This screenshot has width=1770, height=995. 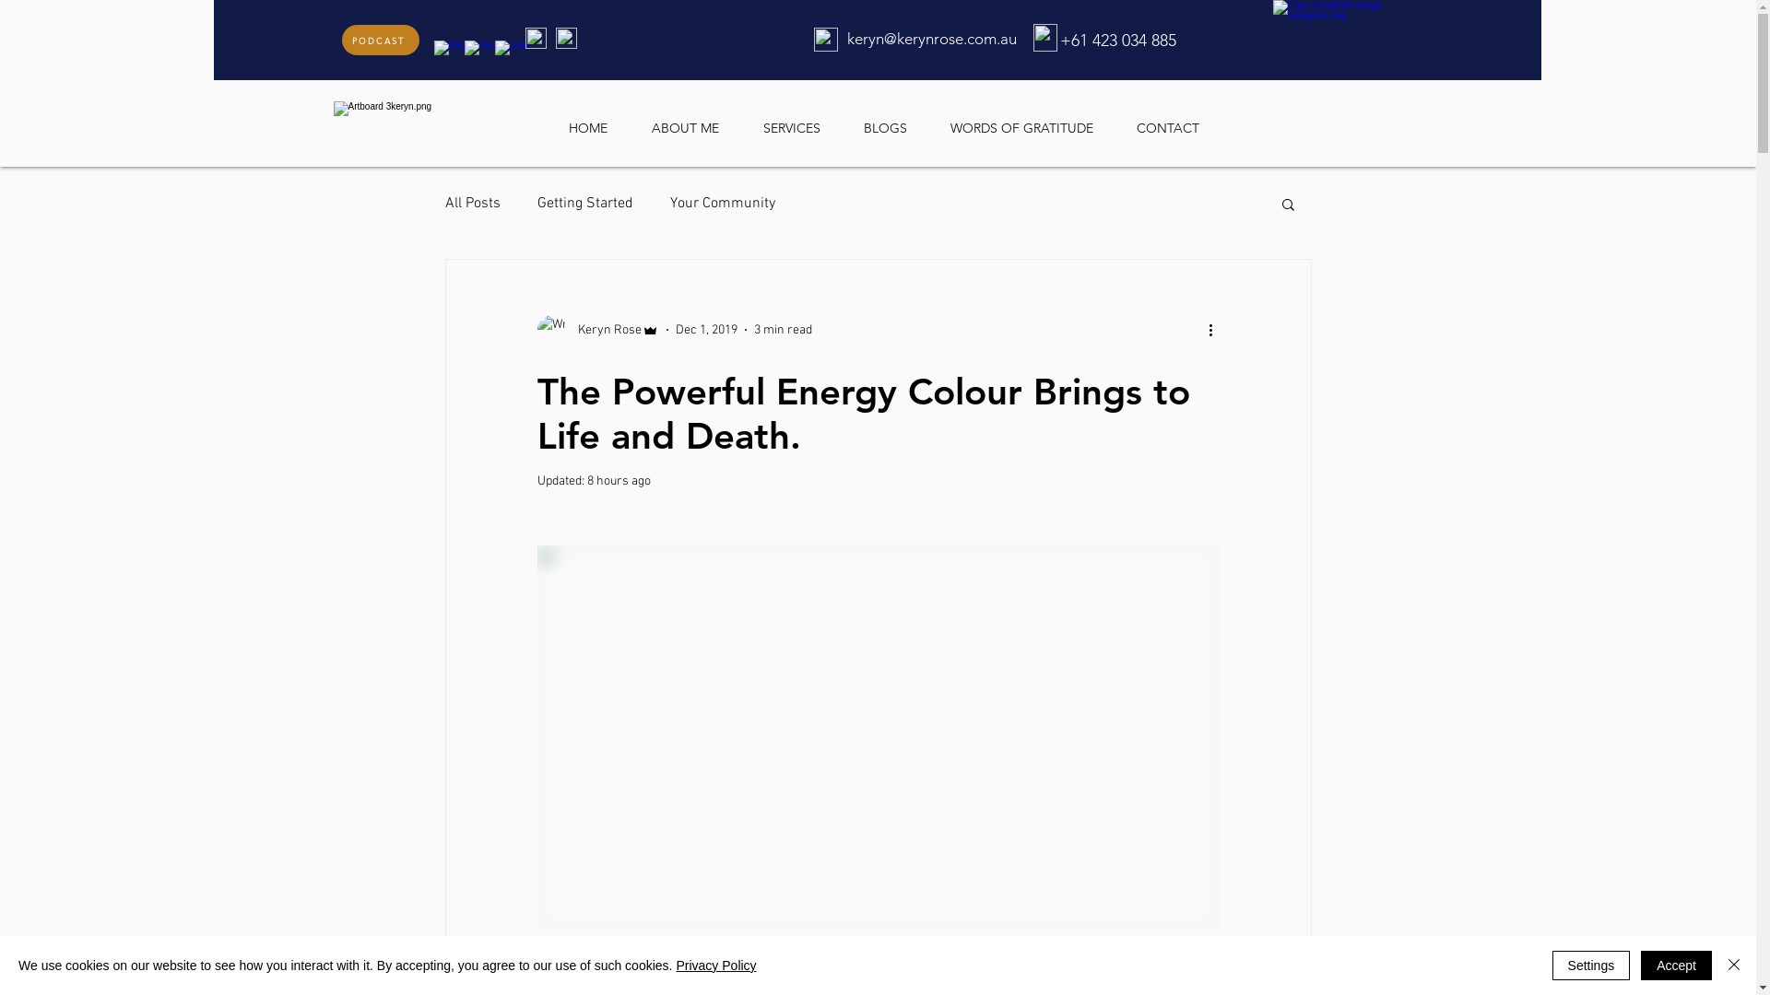 I want to click on Accept, so click(x=1676, y=966).